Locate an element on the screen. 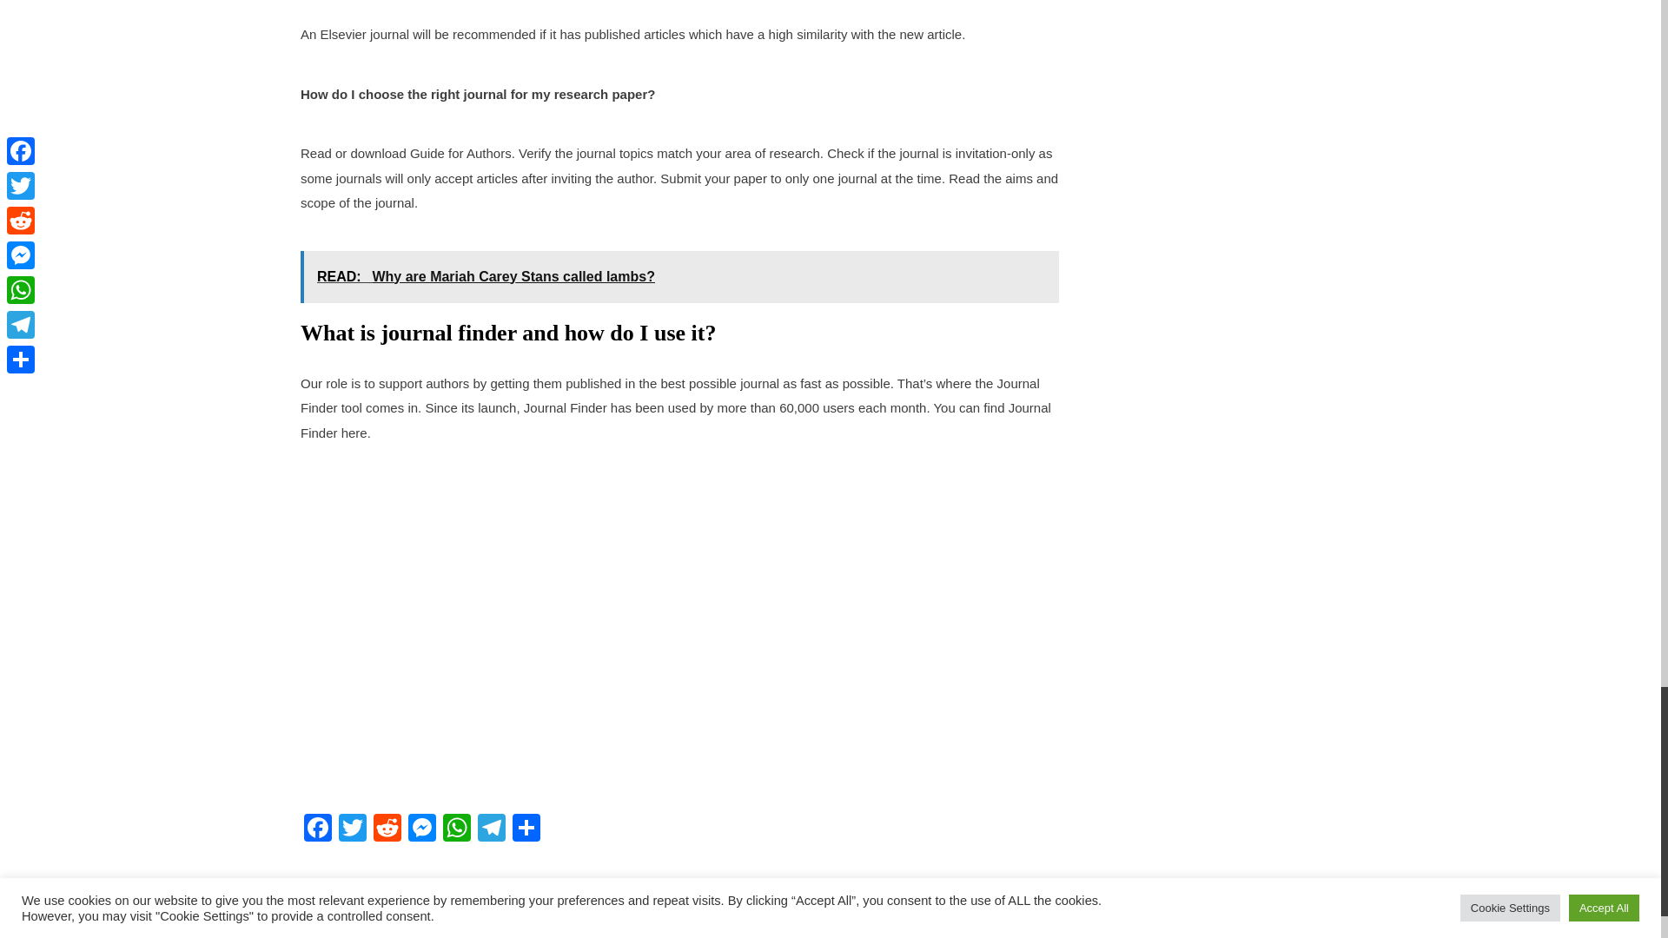 The width and height of the screenshot is (1668, 938). Twitter is located at coordinates (353, 830).